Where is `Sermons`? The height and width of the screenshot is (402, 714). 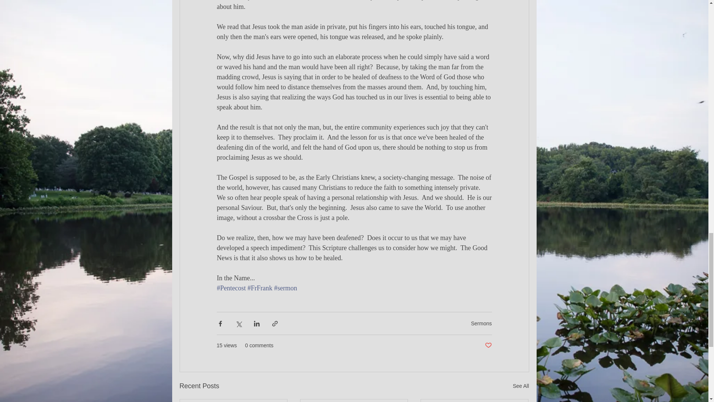 Sermons is located at coordinates (481, 323).